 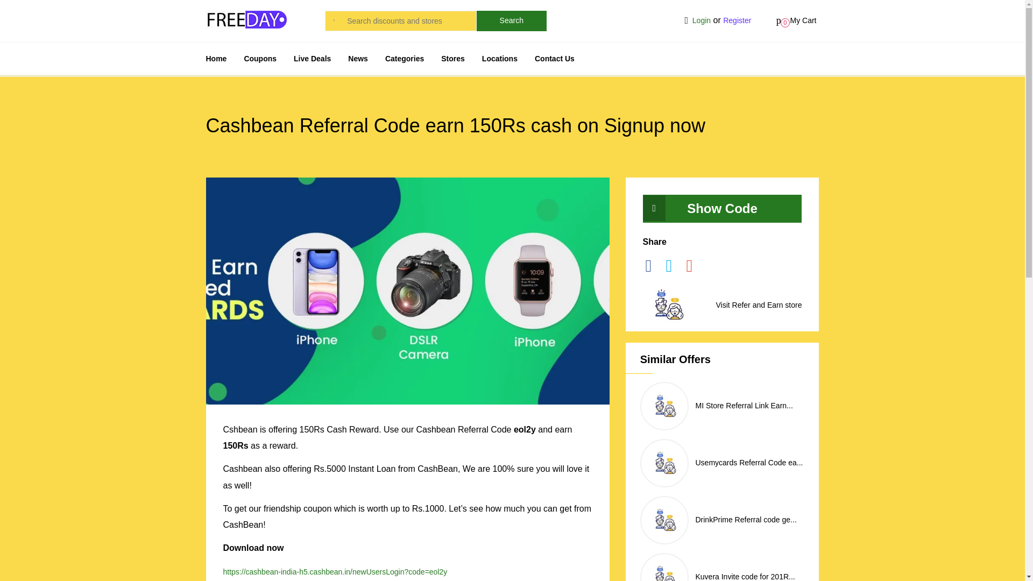 I want to click on Contact Us, so click(x=554, y=58).